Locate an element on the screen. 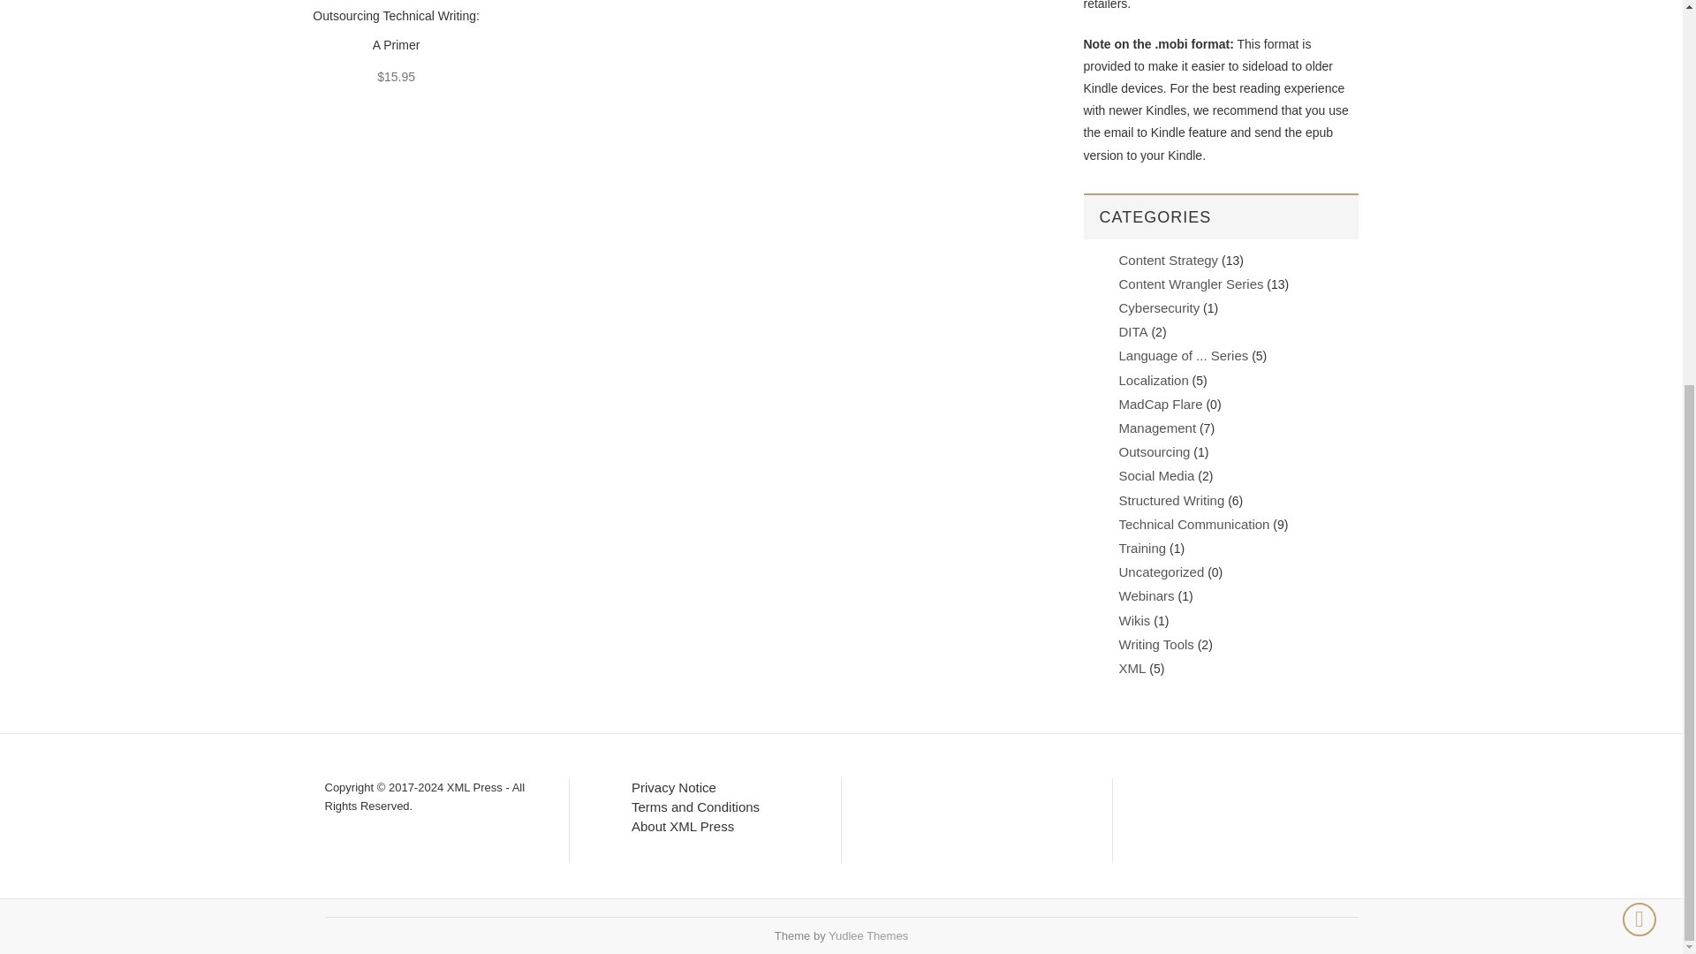 Image resolution: width=1696 pixels, height=954 pixels. Language of ... Series is located at coordinates (1183, 355).